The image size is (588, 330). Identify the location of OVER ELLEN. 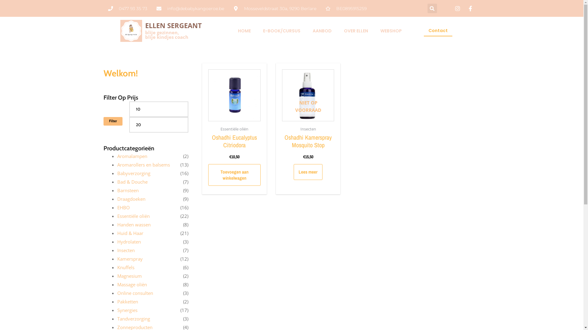
(356, 31).